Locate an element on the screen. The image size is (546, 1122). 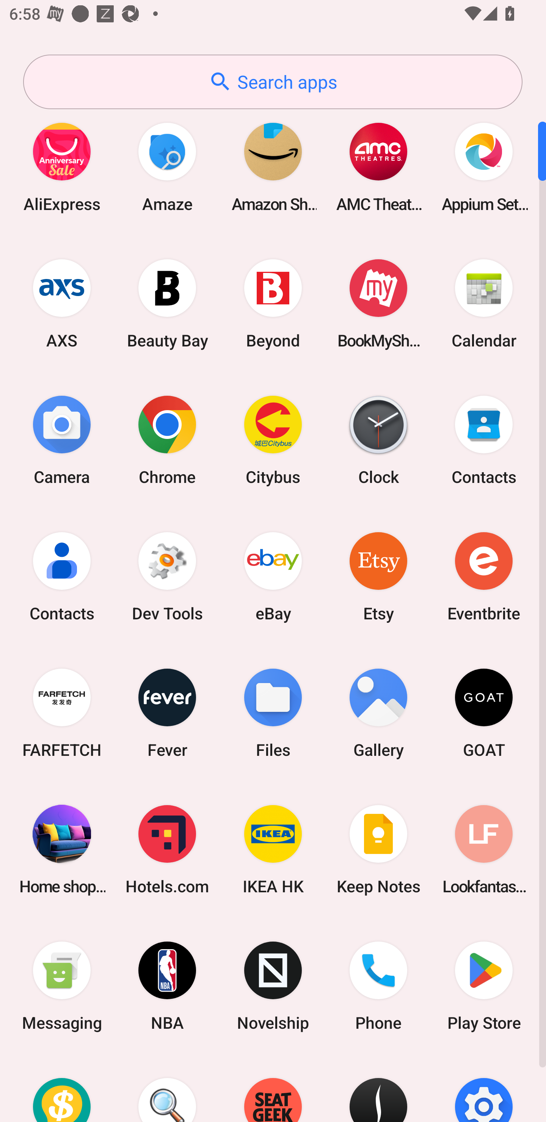
Phone is located at coordinates (378, 986).